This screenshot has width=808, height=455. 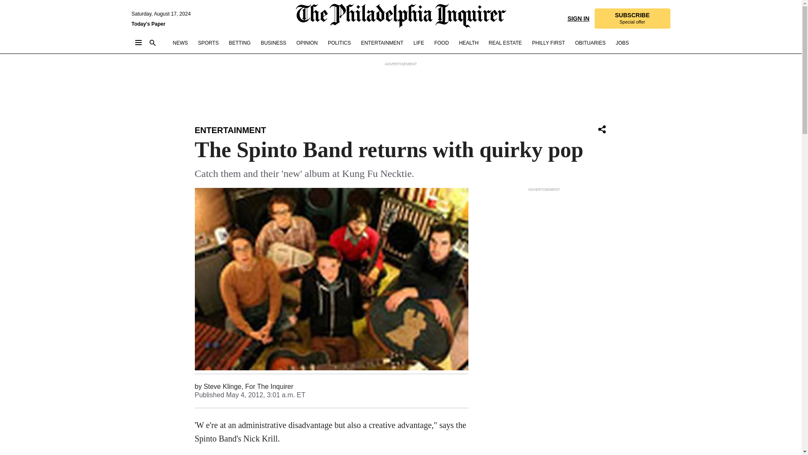 What do you see at coordinates (602, 129) in the screenshot?
I see `Share Icon` at bounding box center [602, 129].